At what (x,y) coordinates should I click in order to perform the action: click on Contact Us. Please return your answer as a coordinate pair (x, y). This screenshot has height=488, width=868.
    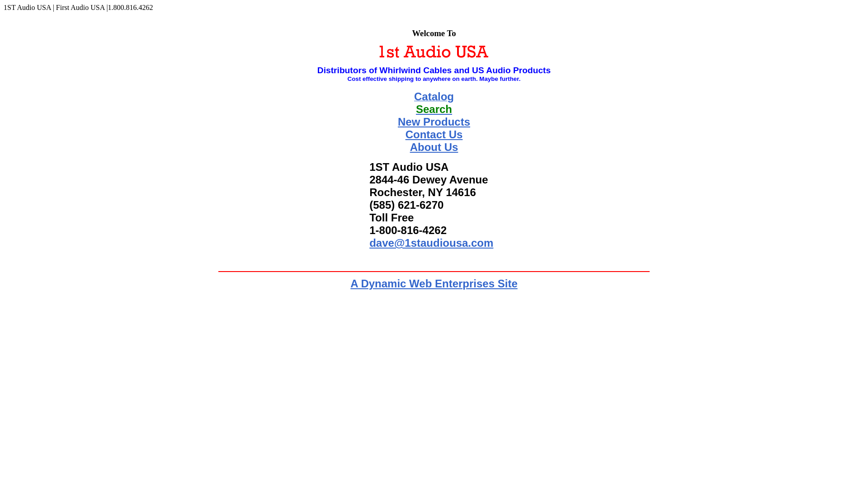
    Looking at the image, I should click on (434, 135).